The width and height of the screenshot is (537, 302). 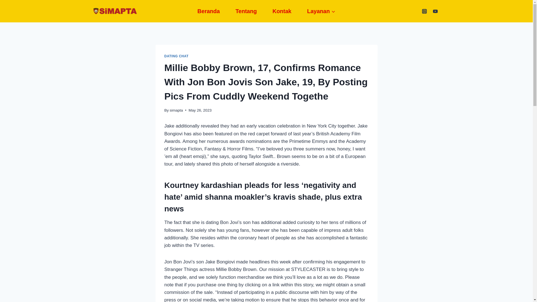 What do you see at coordinates (209, 11) in the screenshot?
I see `Beranda` at bounding box center [209, 11].